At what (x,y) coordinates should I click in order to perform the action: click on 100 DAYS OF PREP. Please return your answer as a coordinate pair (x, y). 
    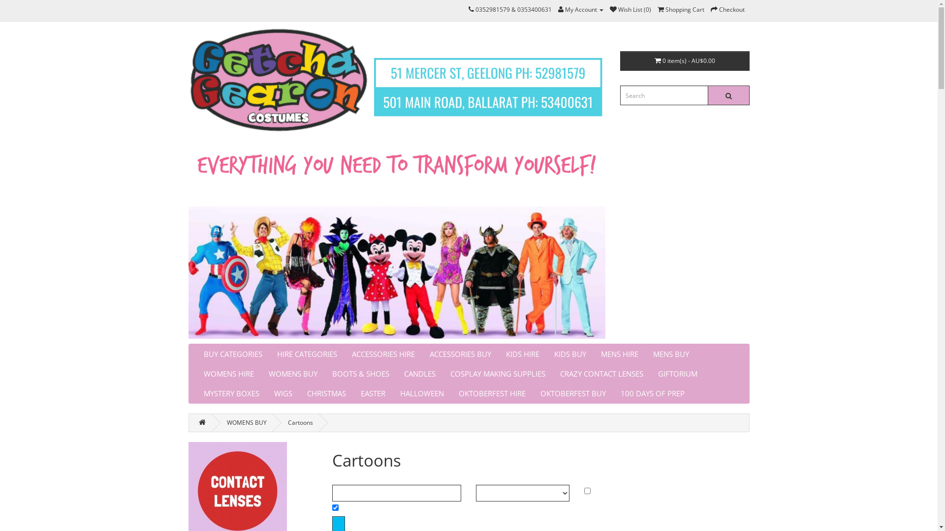
    Looking at the image, I should click on (653, 393).